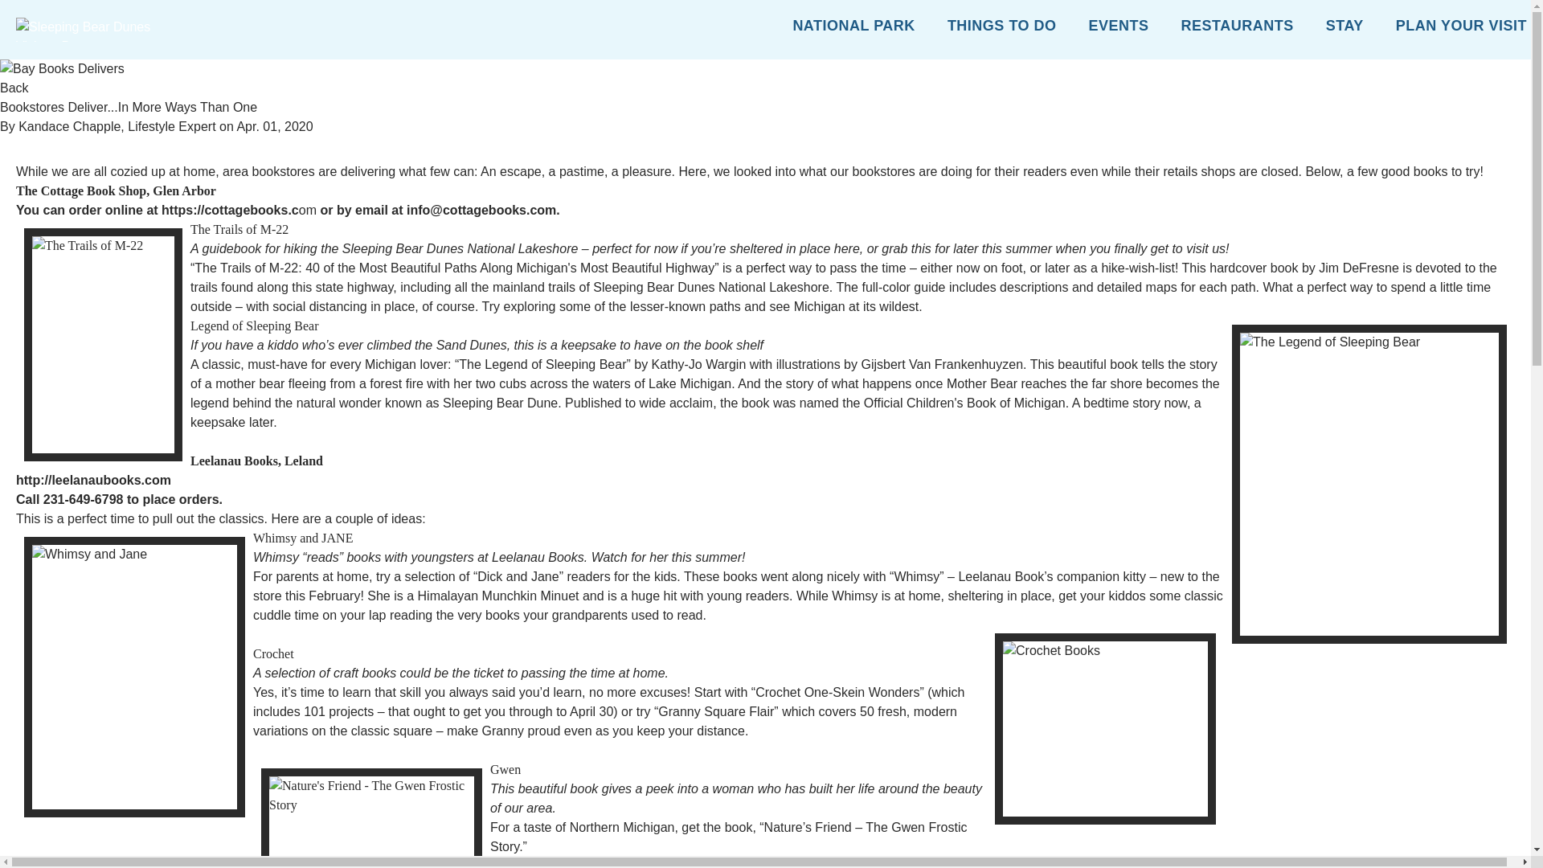 Image resolution: width=1543 pixels, height=868 pixels. I want to click on NATIONAL PARK, so click(853, 29).